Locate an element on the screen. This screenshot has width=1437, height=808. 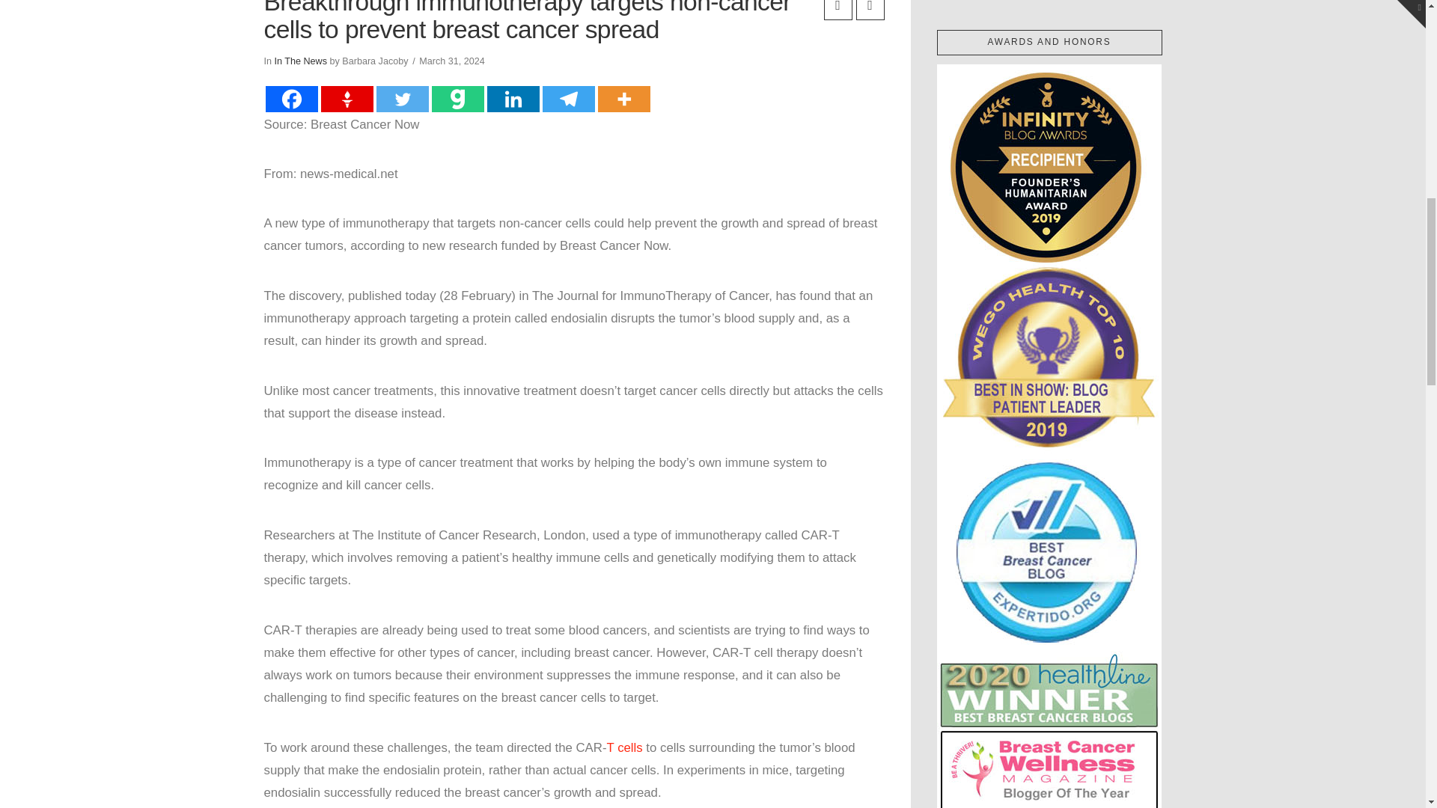
Linkedin is located at coordinates (513, 99).